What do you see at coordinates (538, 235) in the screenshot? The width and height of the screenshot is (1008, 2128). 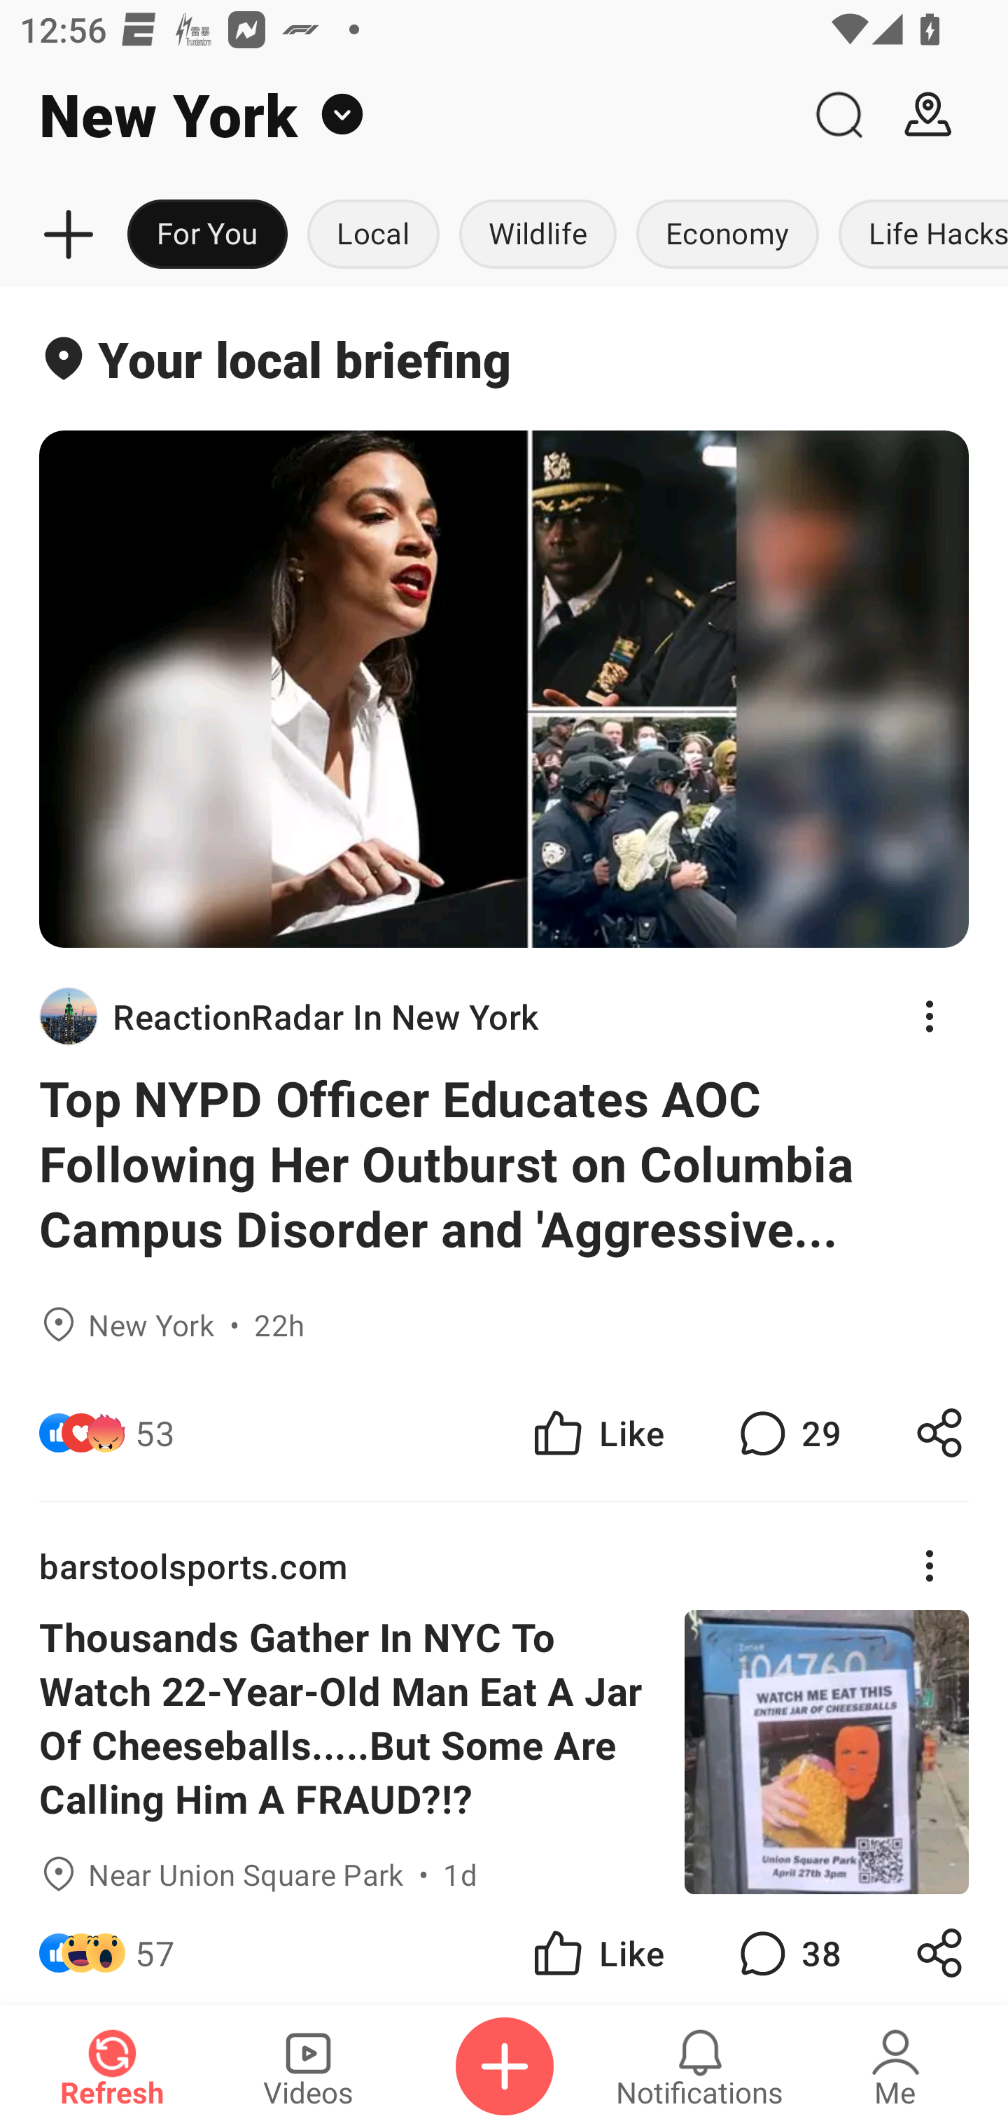 I see `Wildlife` at bounding box center [538, 235].